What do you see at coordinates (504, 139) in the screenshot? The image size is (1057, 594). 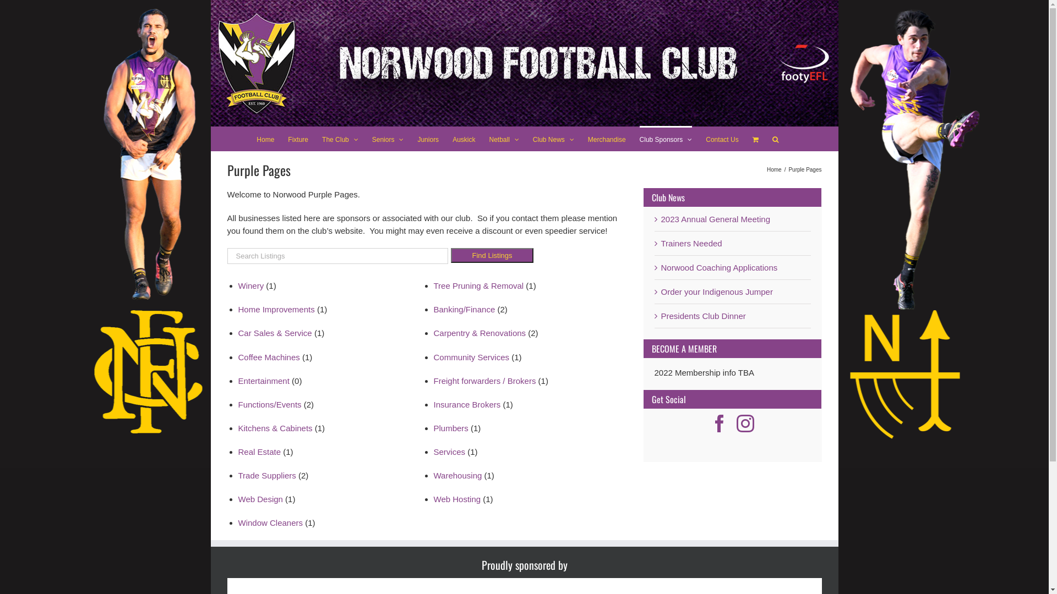 I see `Netball` at bounding box center [504, 139].